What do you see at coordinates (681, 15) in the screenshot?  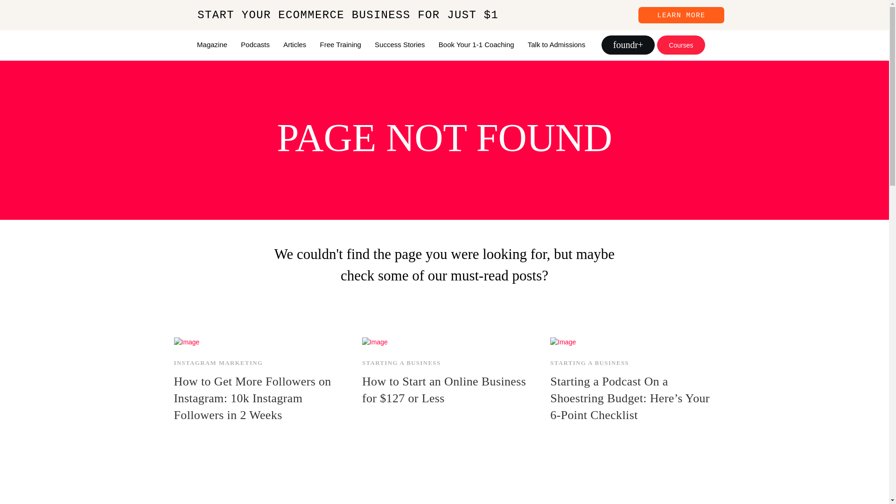 I see `LEARN MORE` at bounding box center [681, 15].